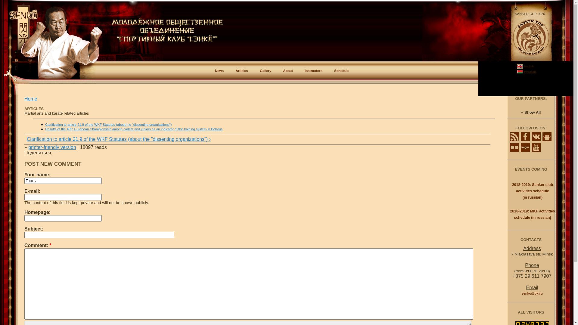 The image size is (578, 325). What do you see at coordinates (532, 293) in the screenshot?
I see `senko@bk.ru` at bounding box center [532, 293].